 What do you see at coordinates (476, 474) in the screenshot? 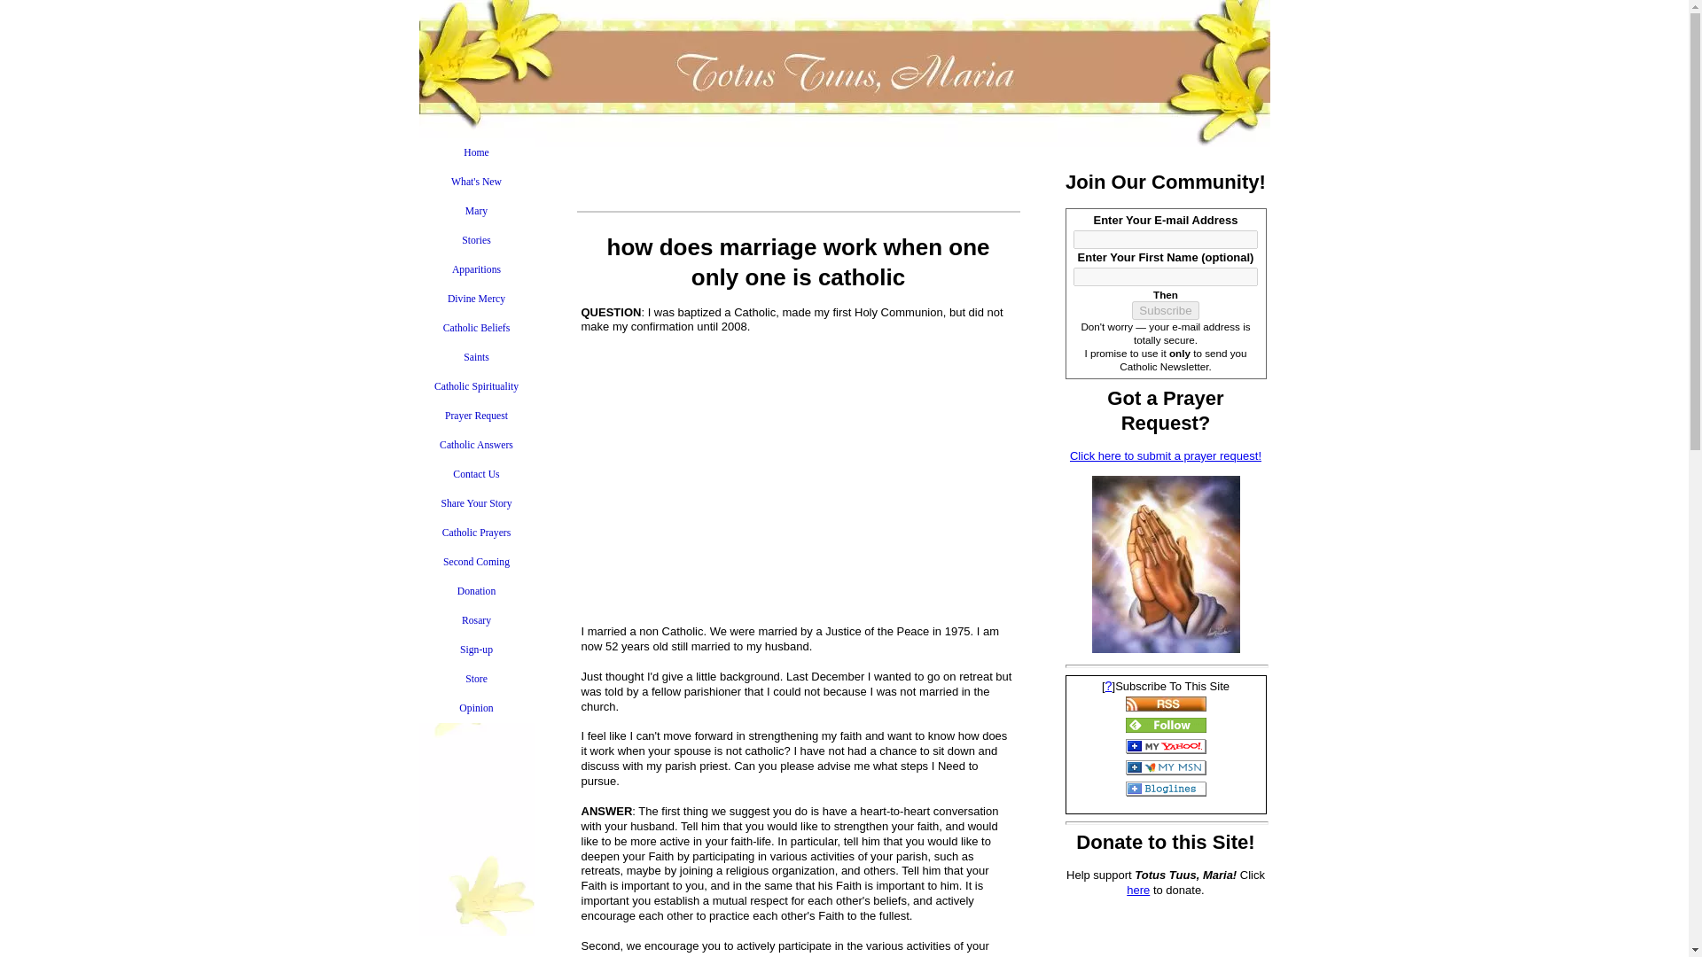
I see `Contact Us` at bounding box center [476, 474].